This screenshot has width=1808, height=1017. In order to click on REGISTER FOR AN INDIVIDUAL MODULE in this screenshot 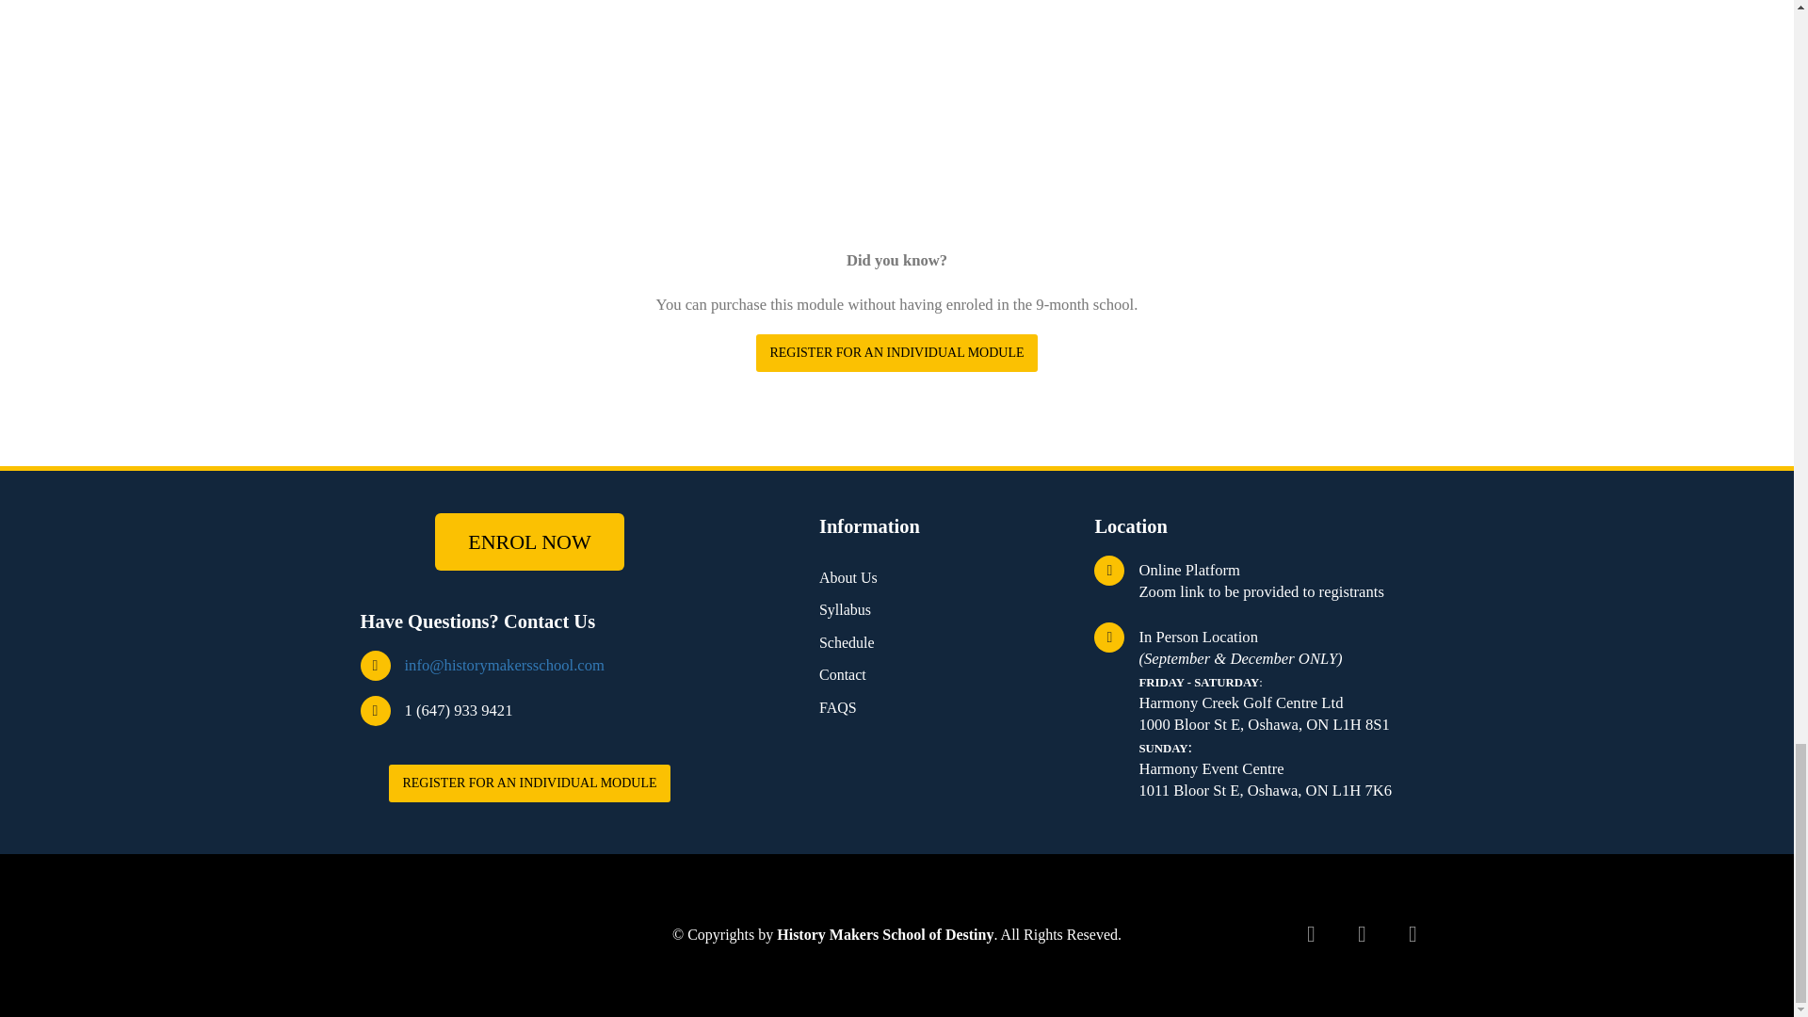, I will do `click(528, 783)`.